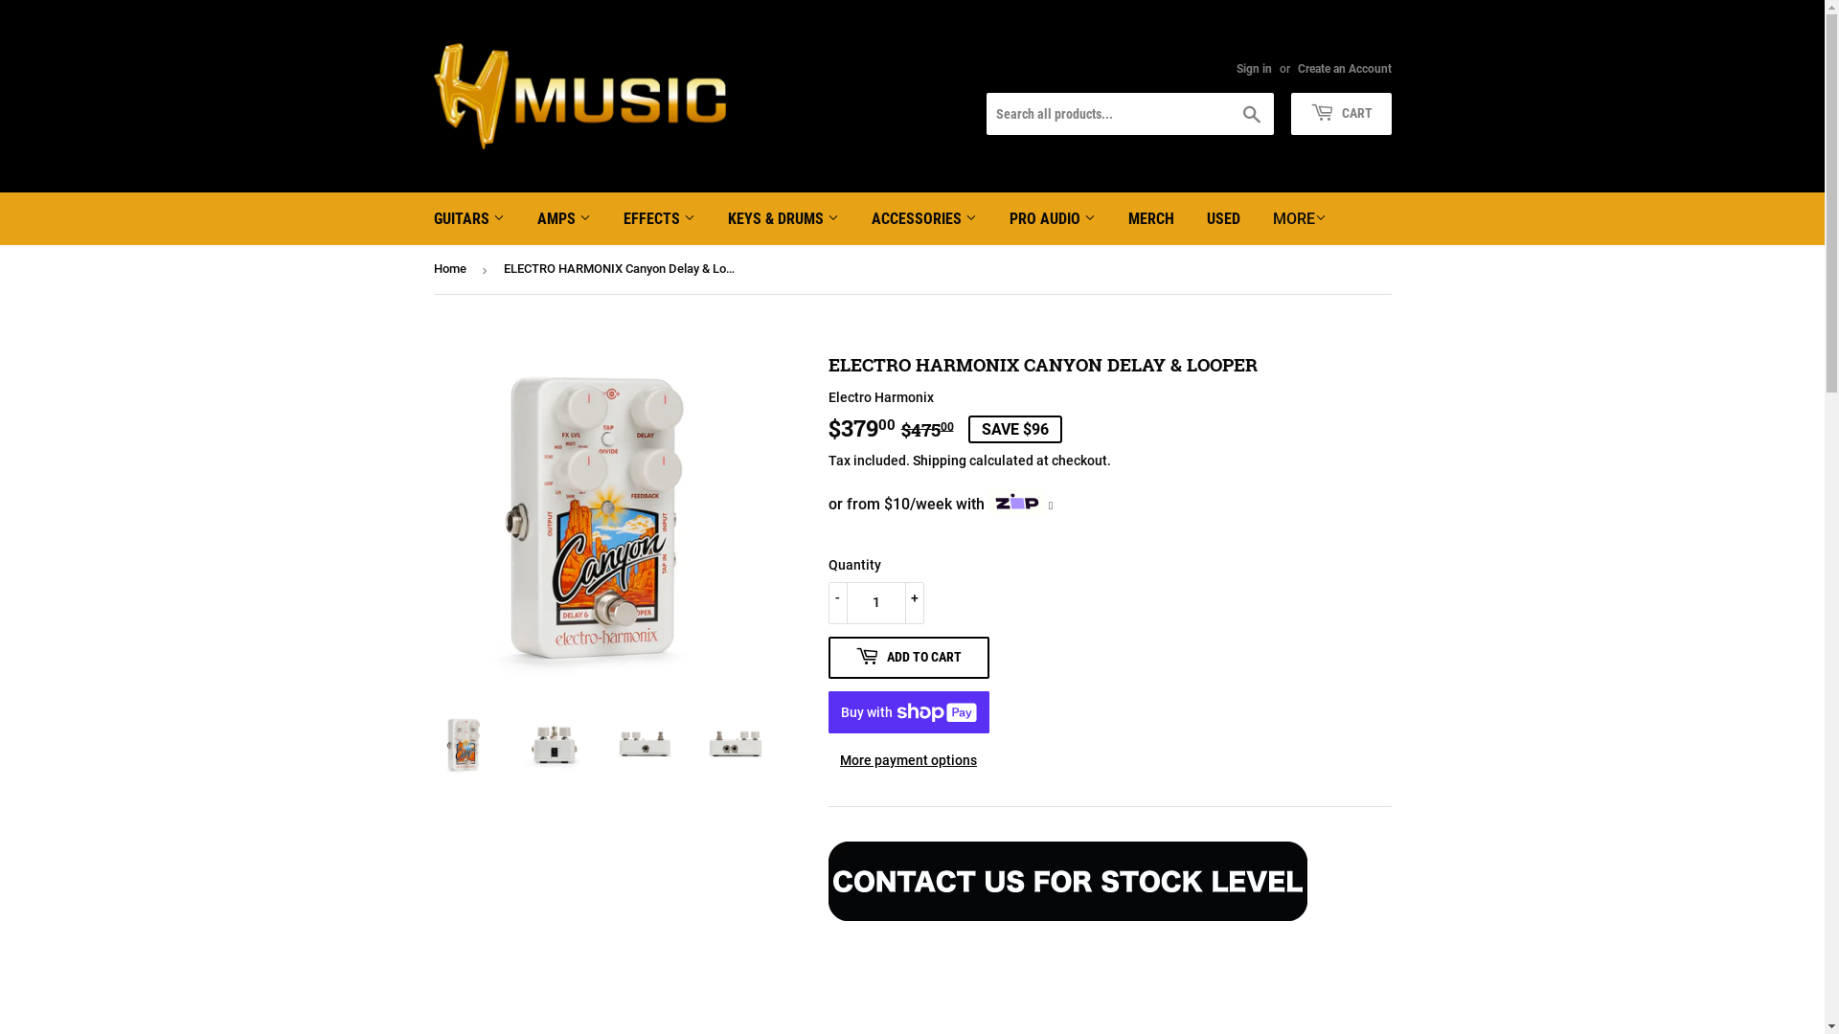 The width and height of the screenshot is (1839, 1034). What do you see at coordinates (469, 219) in the screenshot?
I see `GUITARS` at bounding box center [469, 219].